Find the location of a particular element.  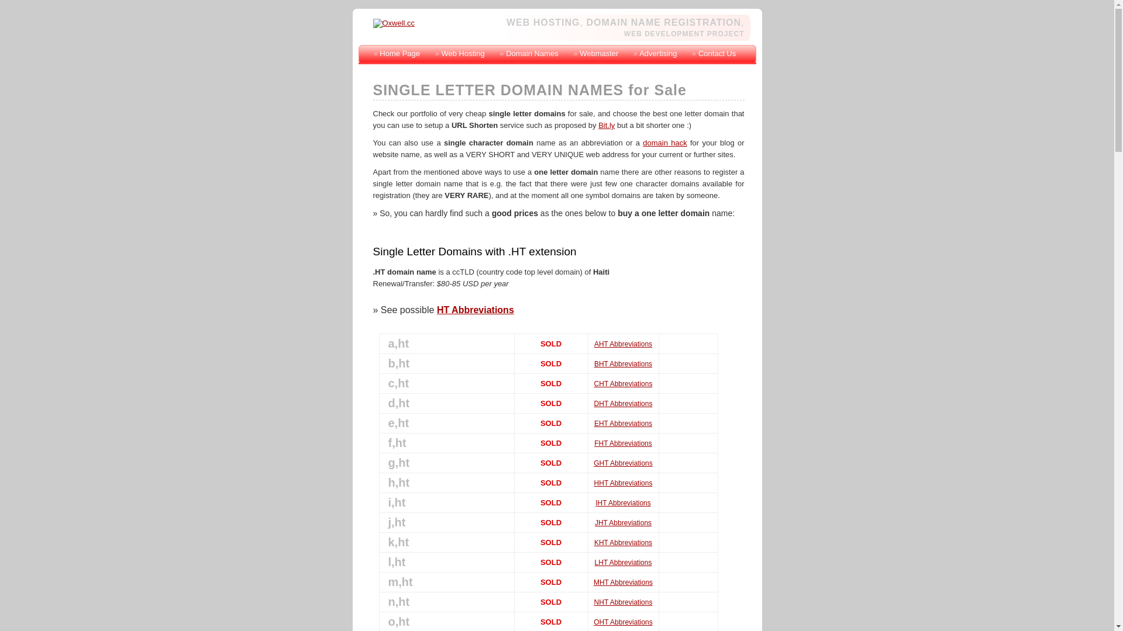

domain hack is located at coordinates (664, 143).